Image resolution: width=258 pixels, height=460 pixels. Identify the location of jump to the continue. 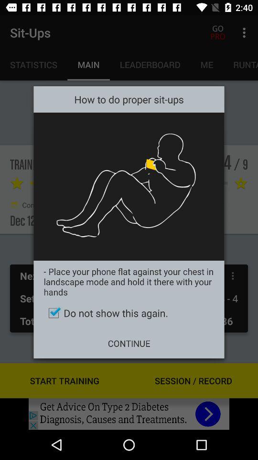
(129, 343).